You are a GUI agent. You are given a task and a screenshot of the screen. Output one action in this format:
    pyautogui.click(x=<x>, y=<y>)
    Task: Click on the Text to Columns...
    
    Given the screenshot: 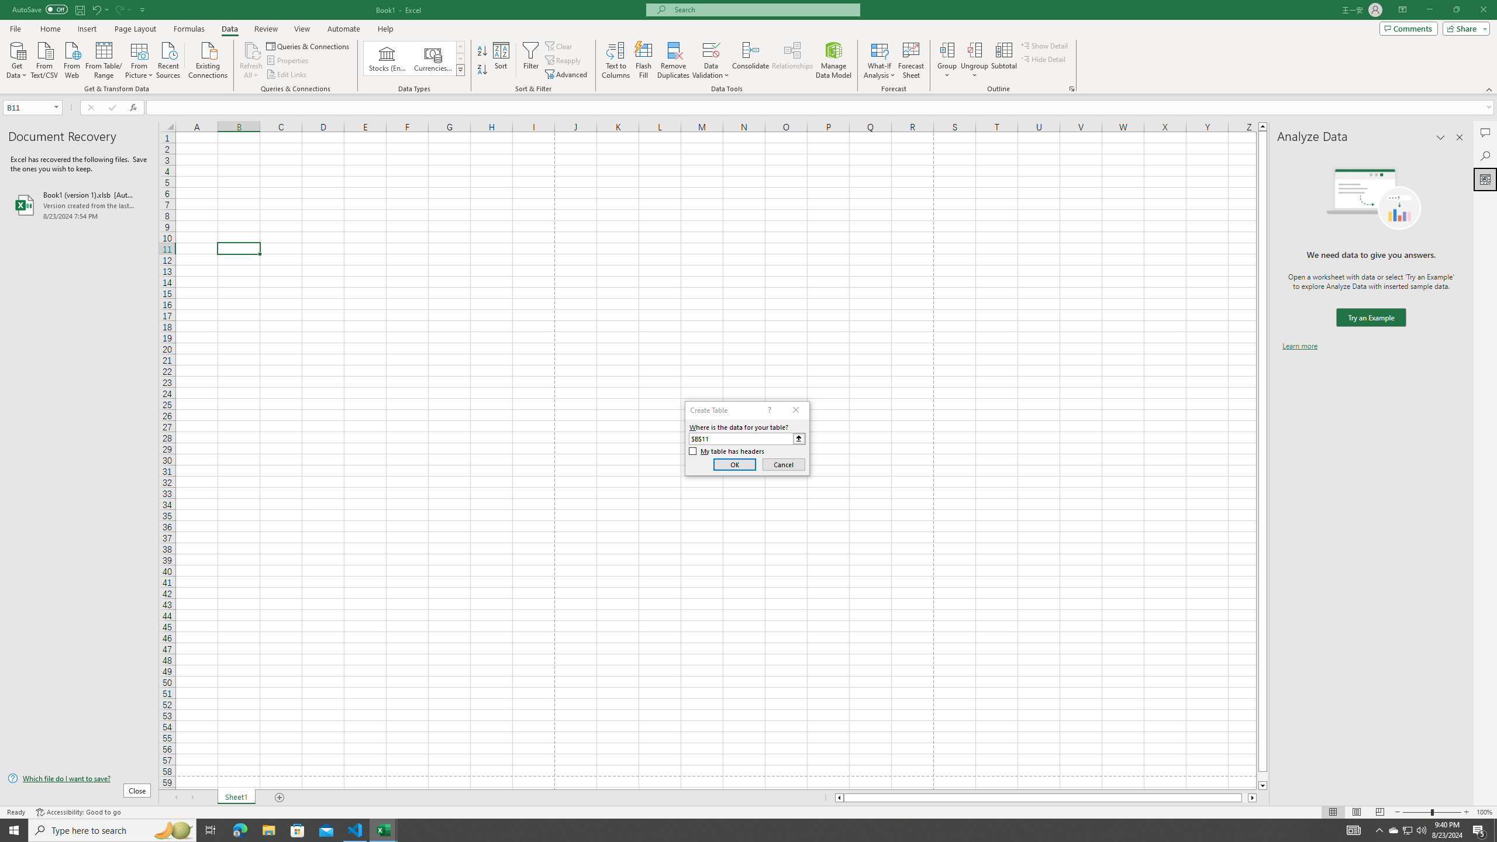 What is the action you would take?
    pyautogui.click(x=616, y=60)
    